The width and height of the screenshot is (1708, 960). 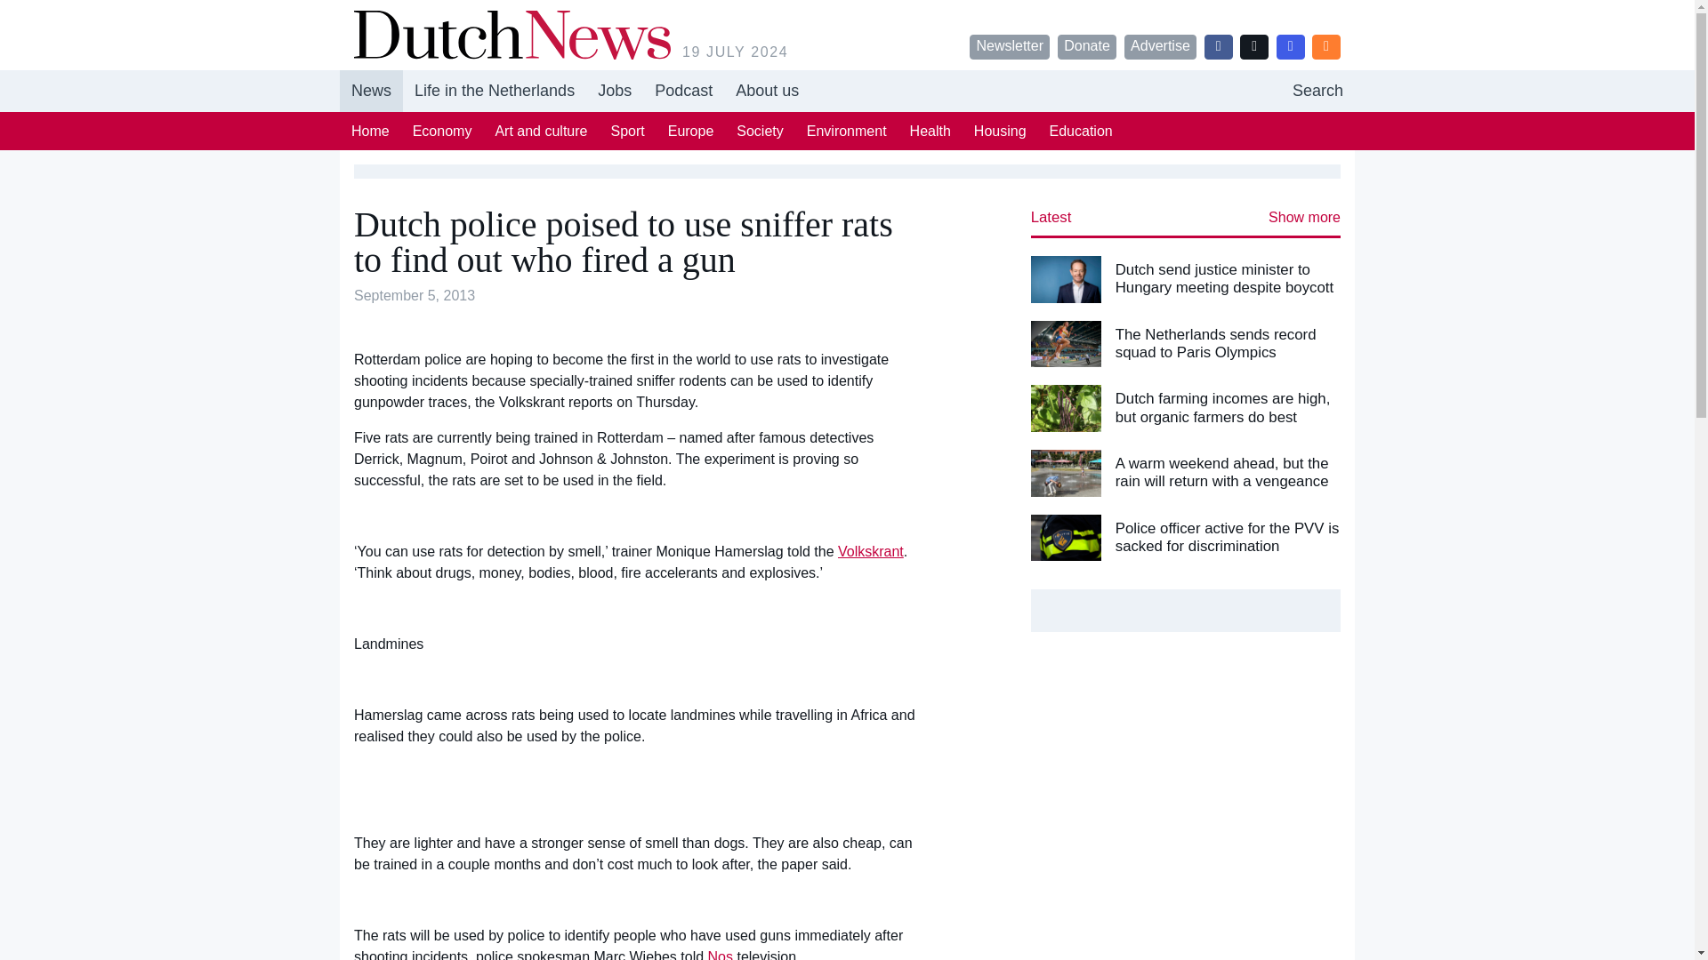 What do you see at coordinates (690, 131) in the screenshot?
I see `Europe` at bounding box center [690, 131].